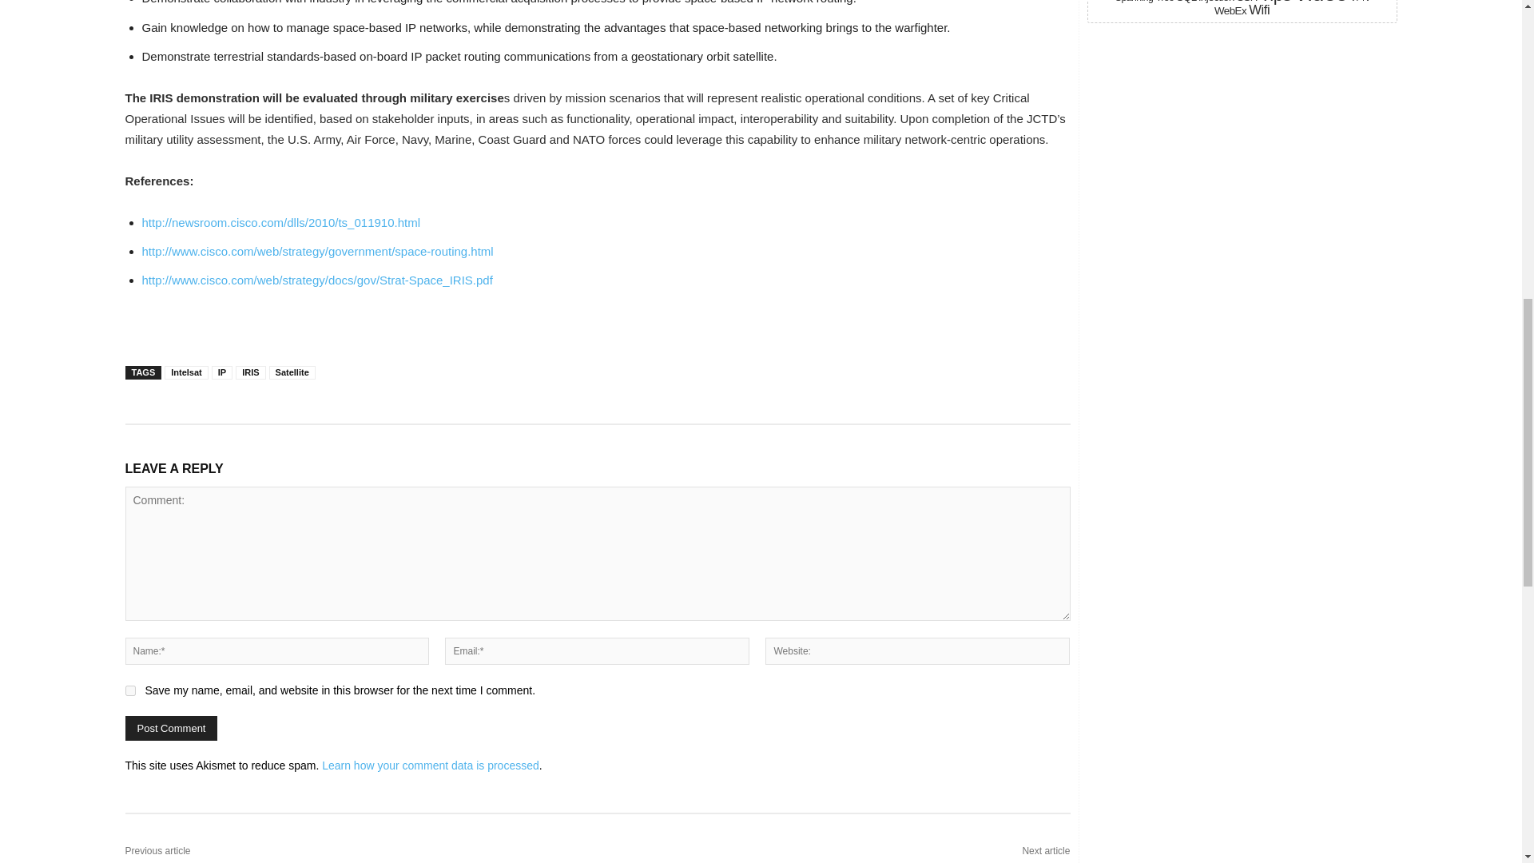 The width and height of the screenshot is (1534, 863). Describe the element at coordinates (222, 372) in the screenshot. I see `IP` at that location.